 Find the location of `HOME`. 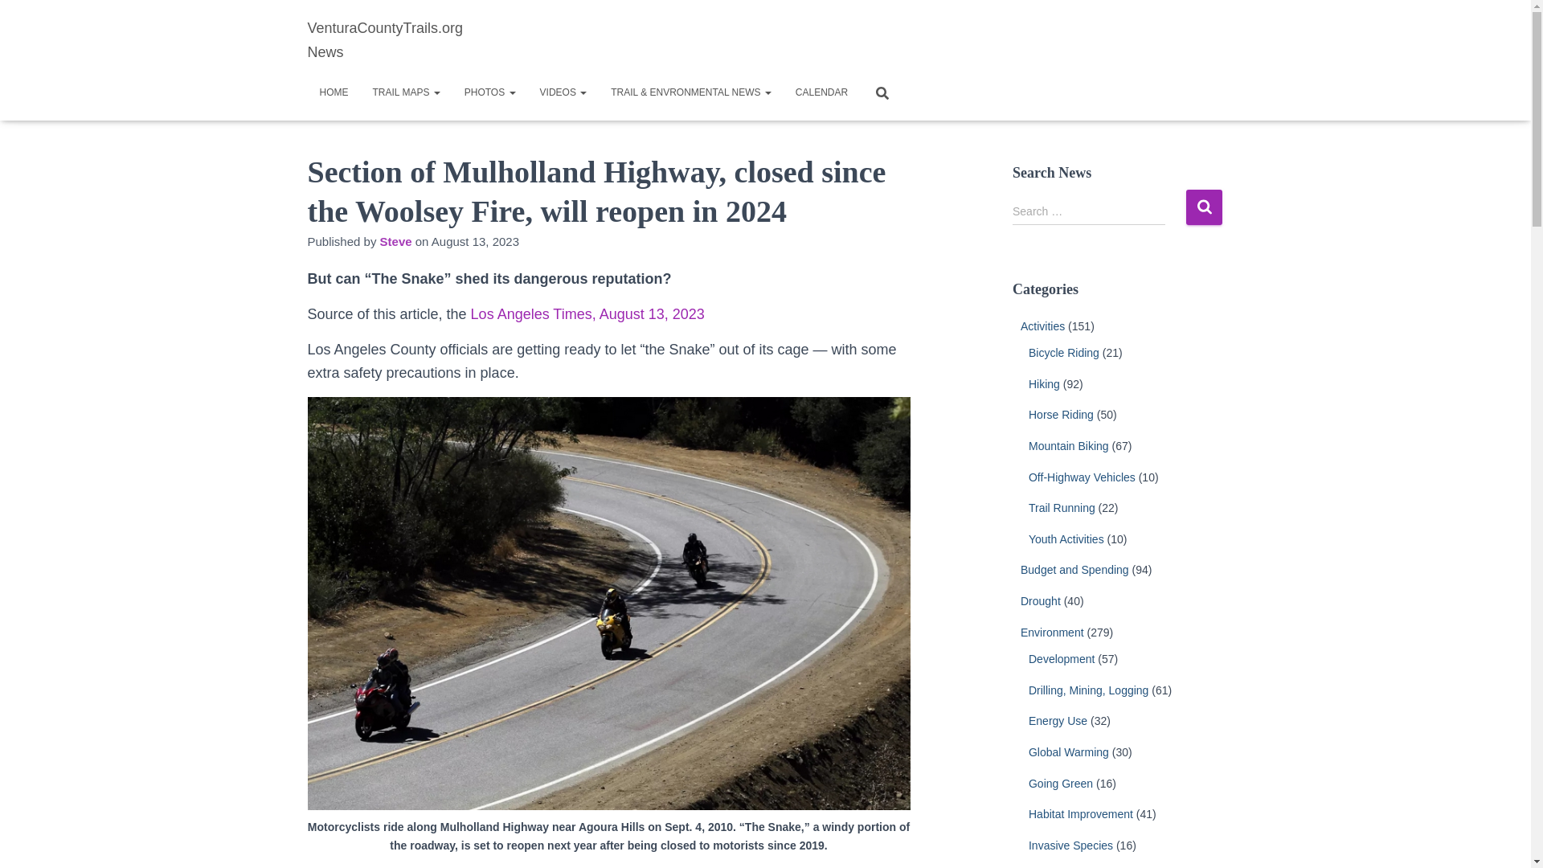

HOME is located at coordinates (333, 92).